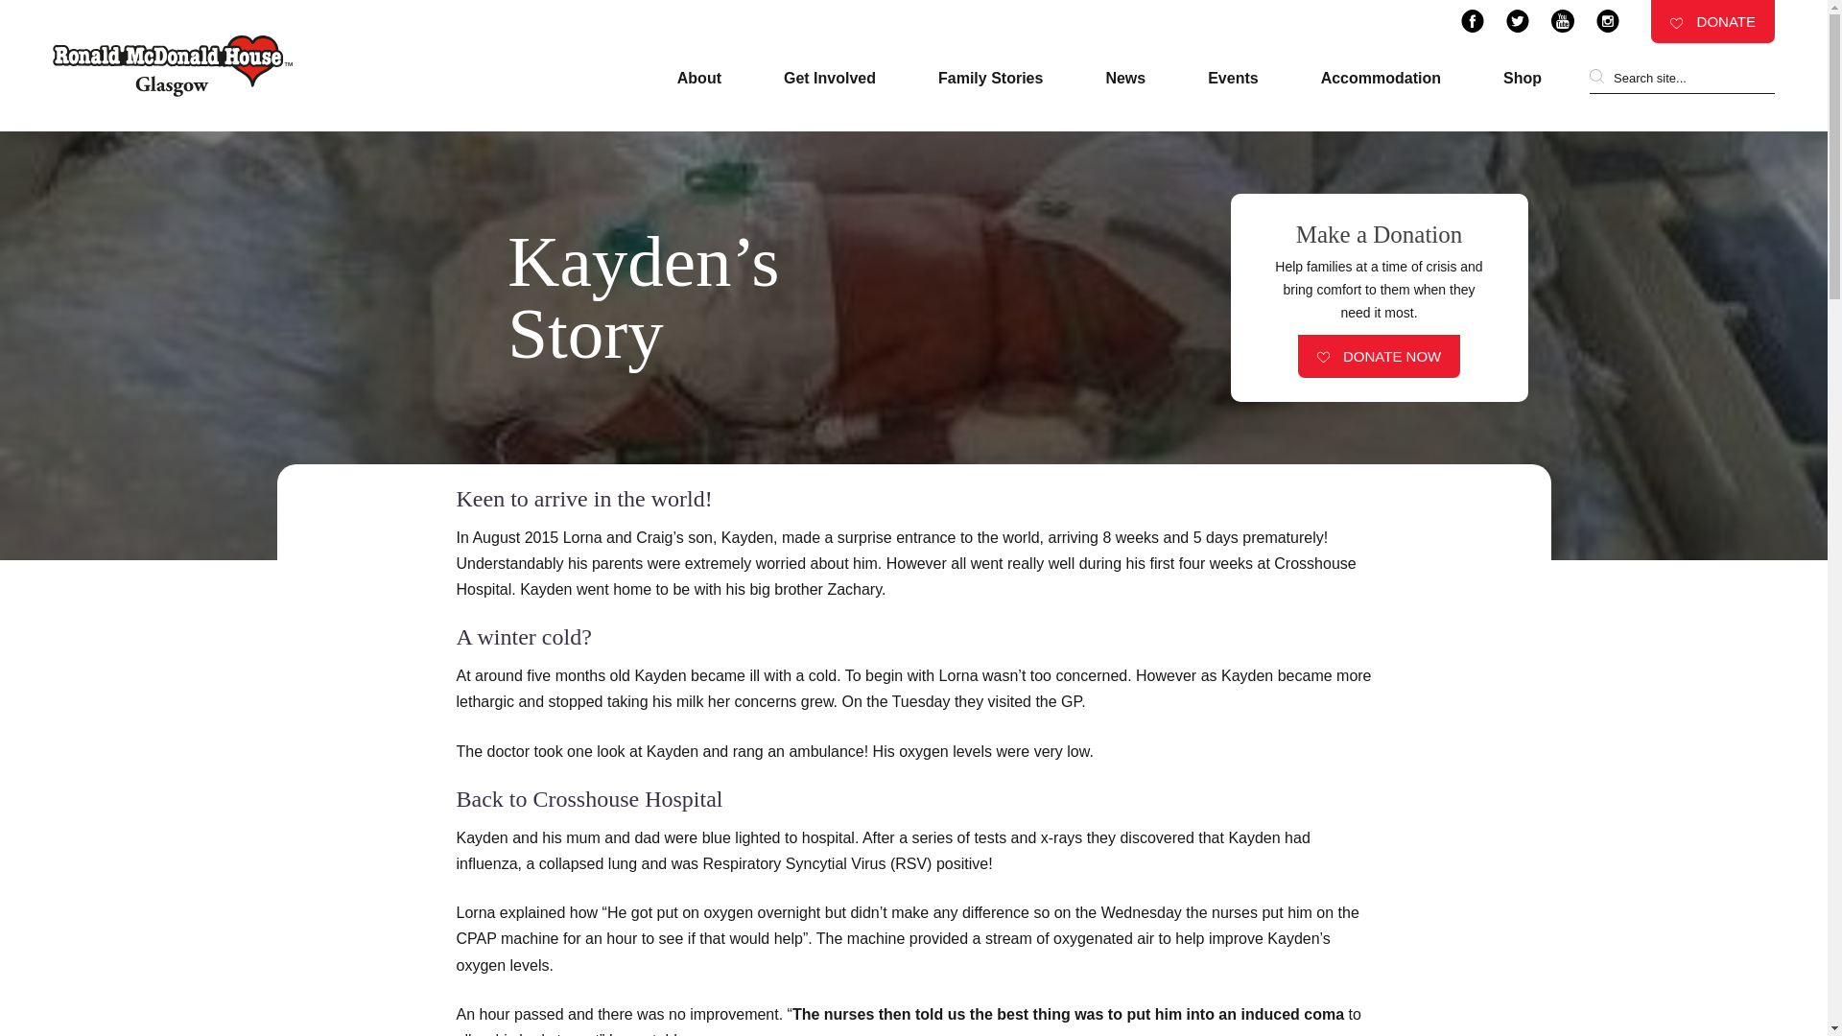  What do you see at coordinates (699, 79) in the screenshot?
I see `About` at bounding box center [699, 79].